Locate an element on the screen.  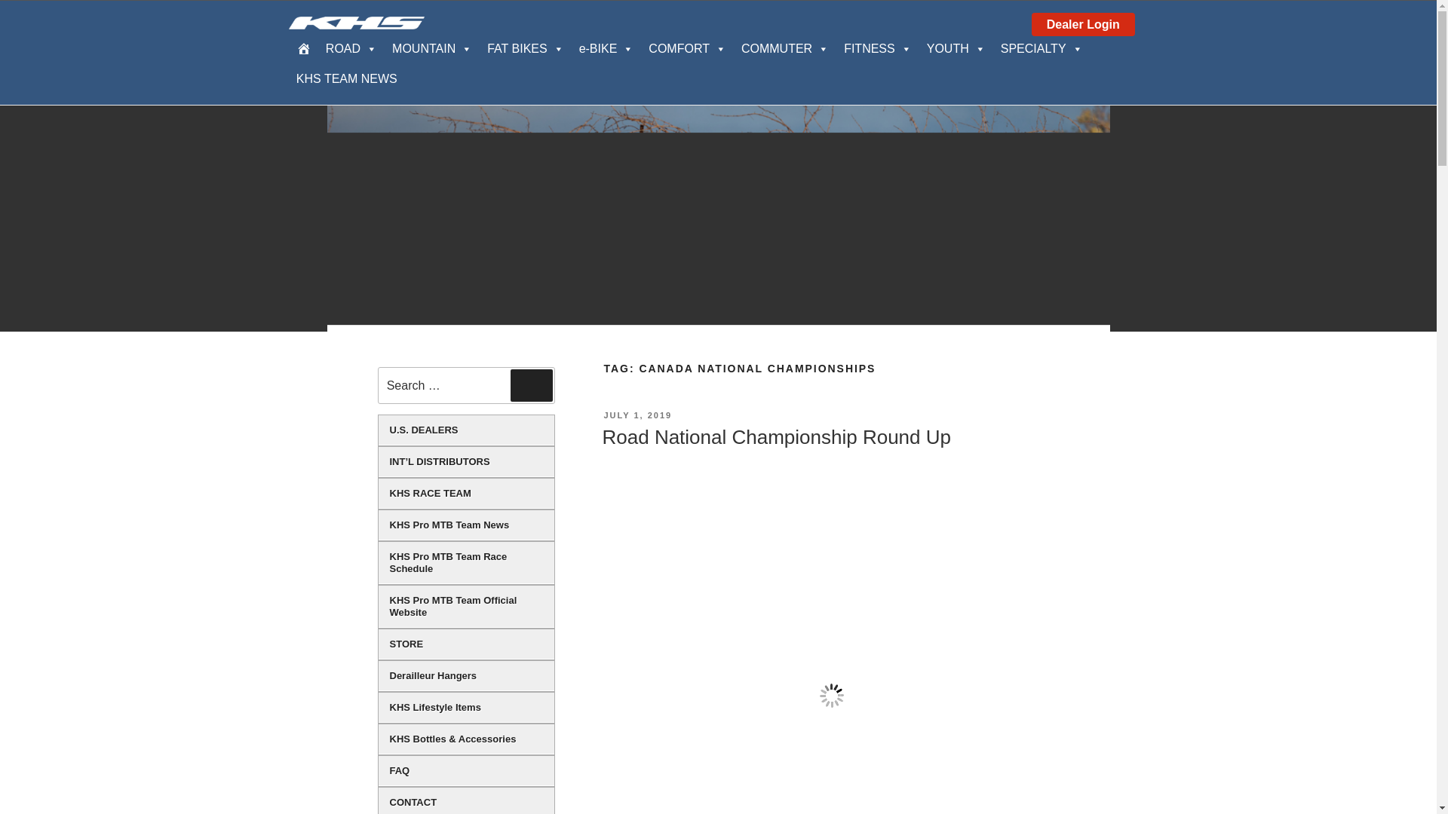
MOUNTAIN is located at coordinates (431, 49).